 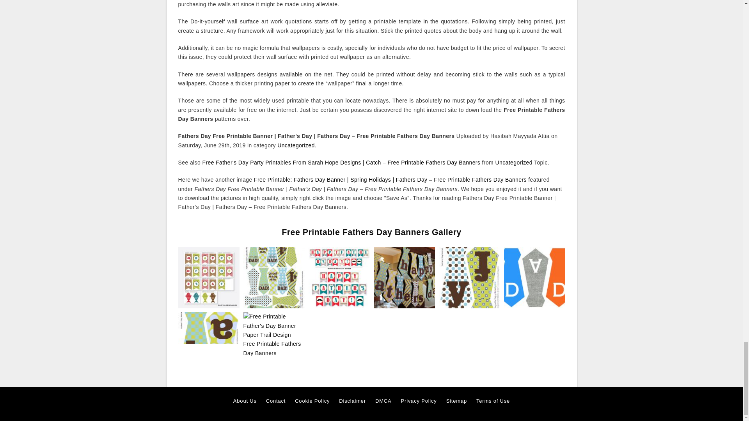 I want to click on DMCA, so click(x=383, y=401).